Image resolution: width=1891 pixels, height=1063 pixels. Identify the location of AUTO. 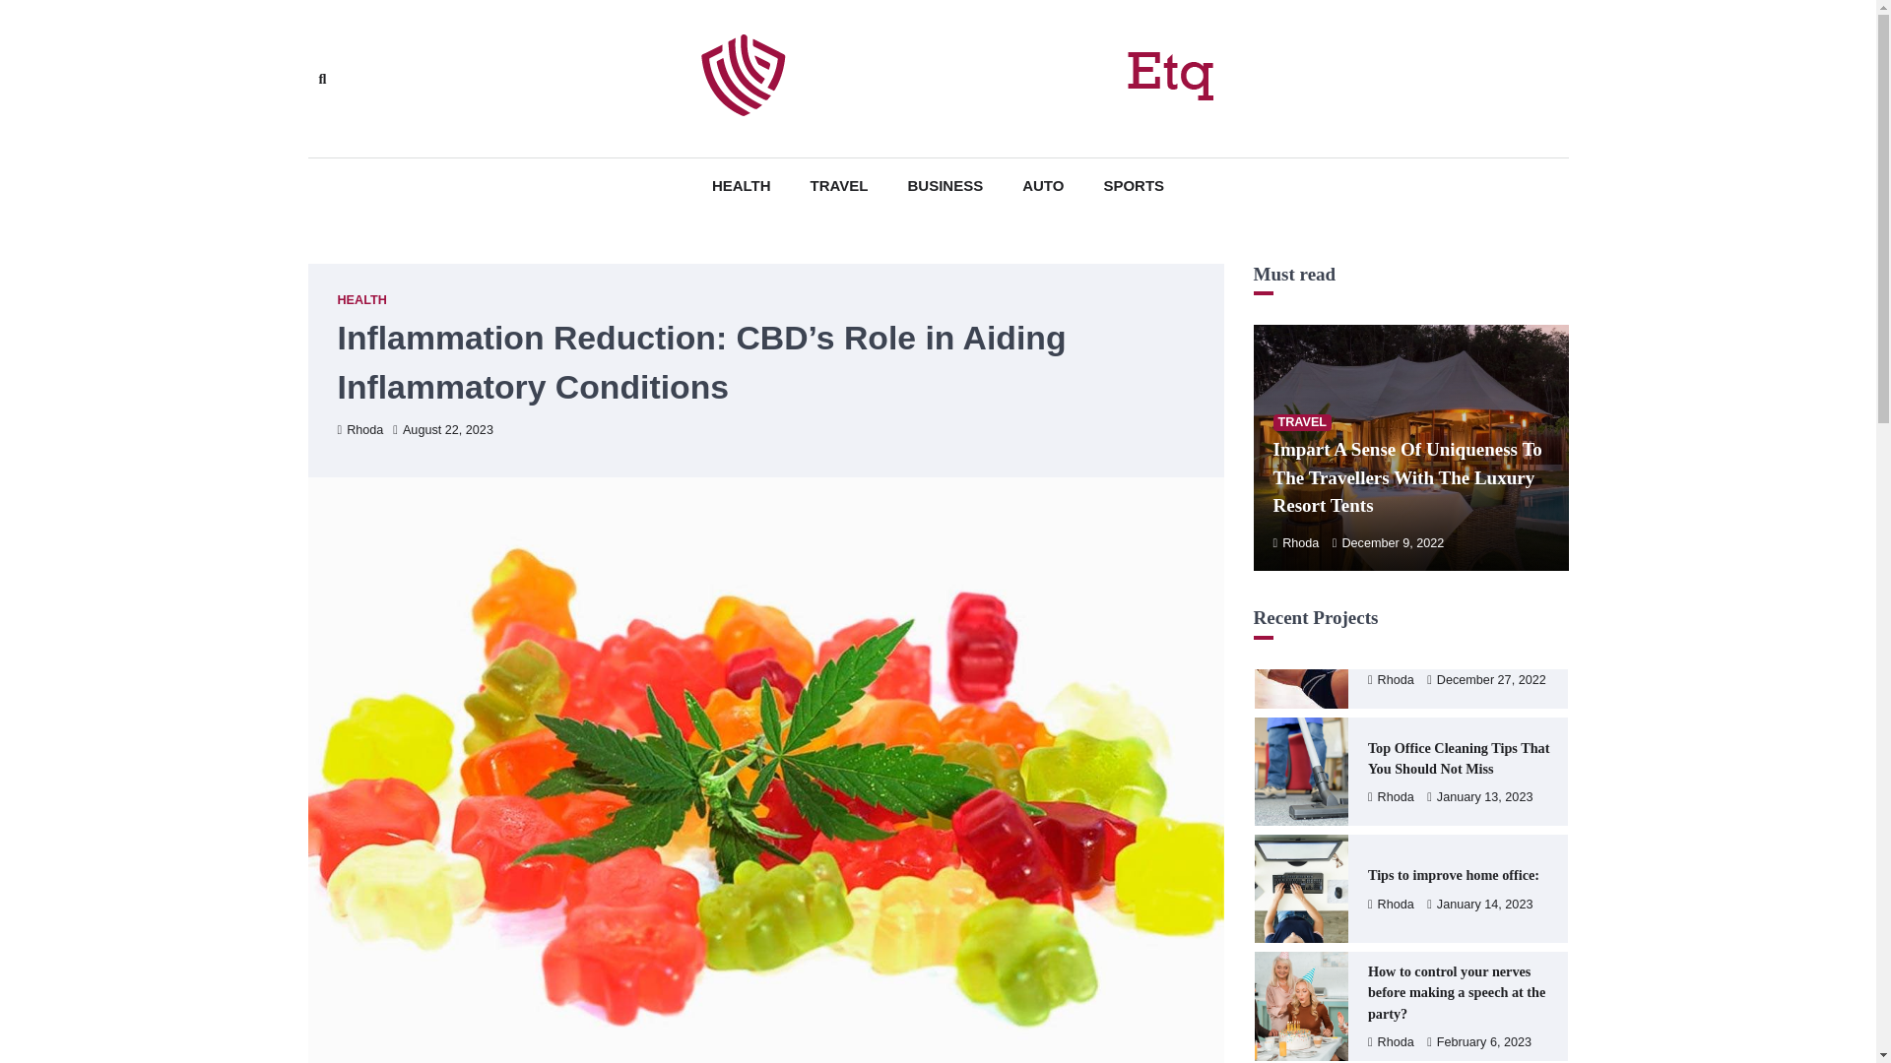
(1042, 186).